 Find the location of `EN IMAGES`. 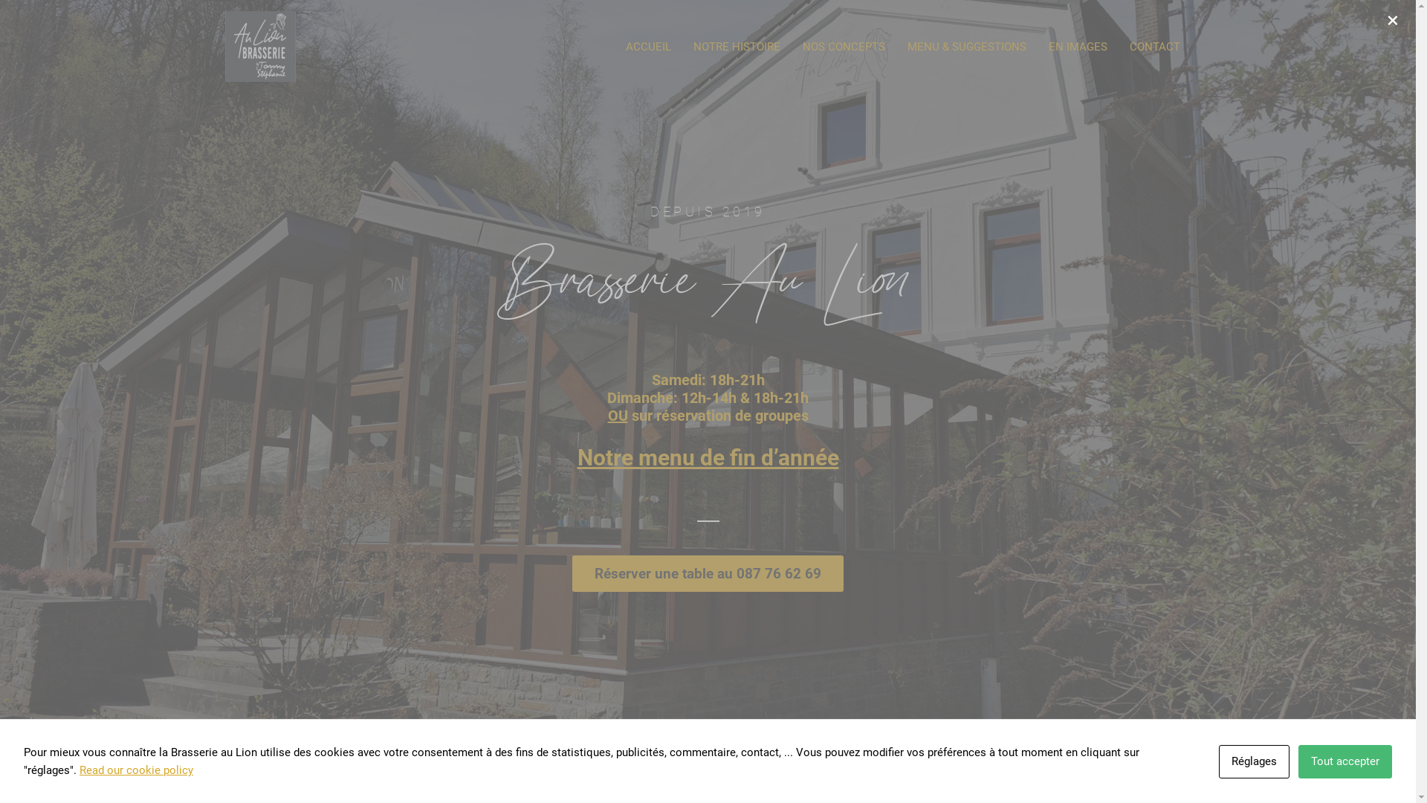

EN IMAGES is located at coordinates (1078, 47).